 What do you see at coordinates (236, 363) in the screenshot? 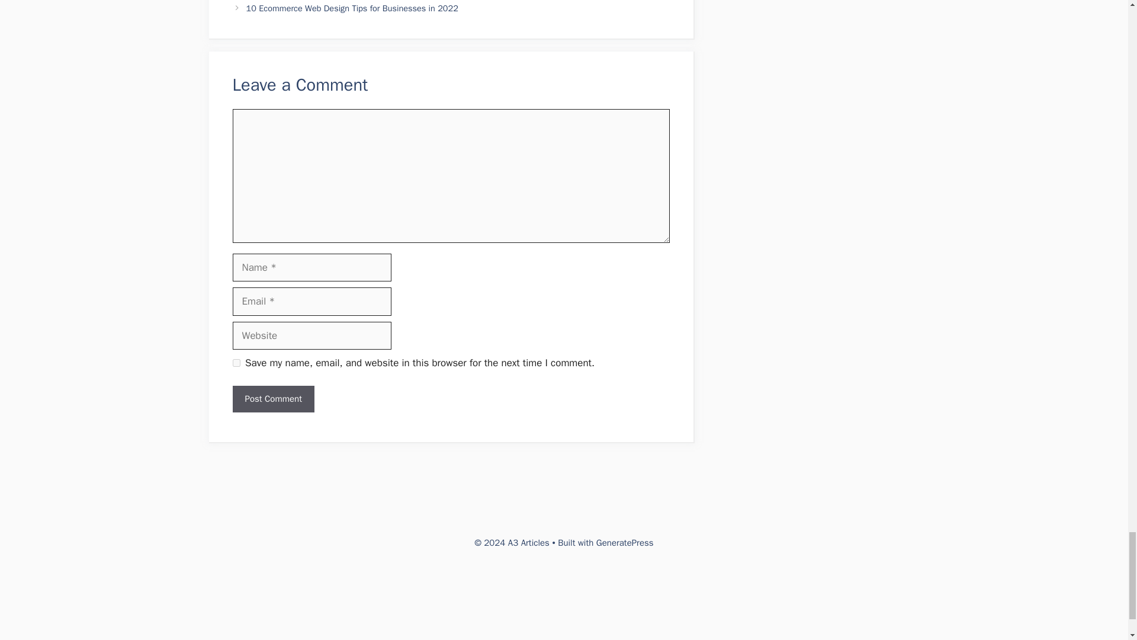
I see `yes` at bounding box center [236, 363].